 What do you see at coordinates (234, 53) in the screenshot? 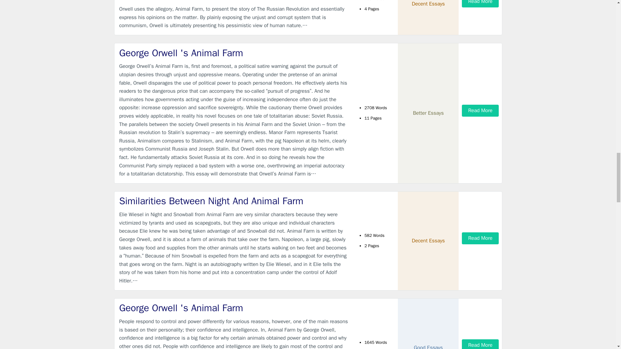
I see `George Orwell 's Animal Farm` at bounding box center [234, 53].